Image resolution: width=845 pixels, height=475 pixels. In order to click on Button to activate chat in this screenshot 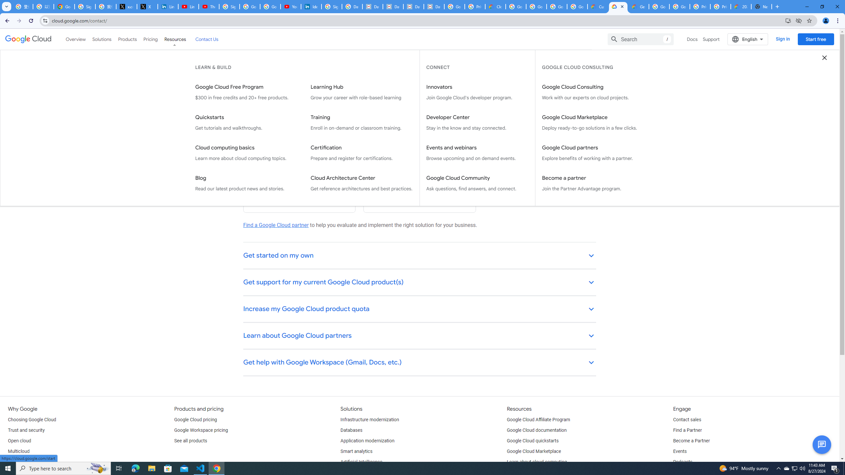, I will do `click(822, 445)`.